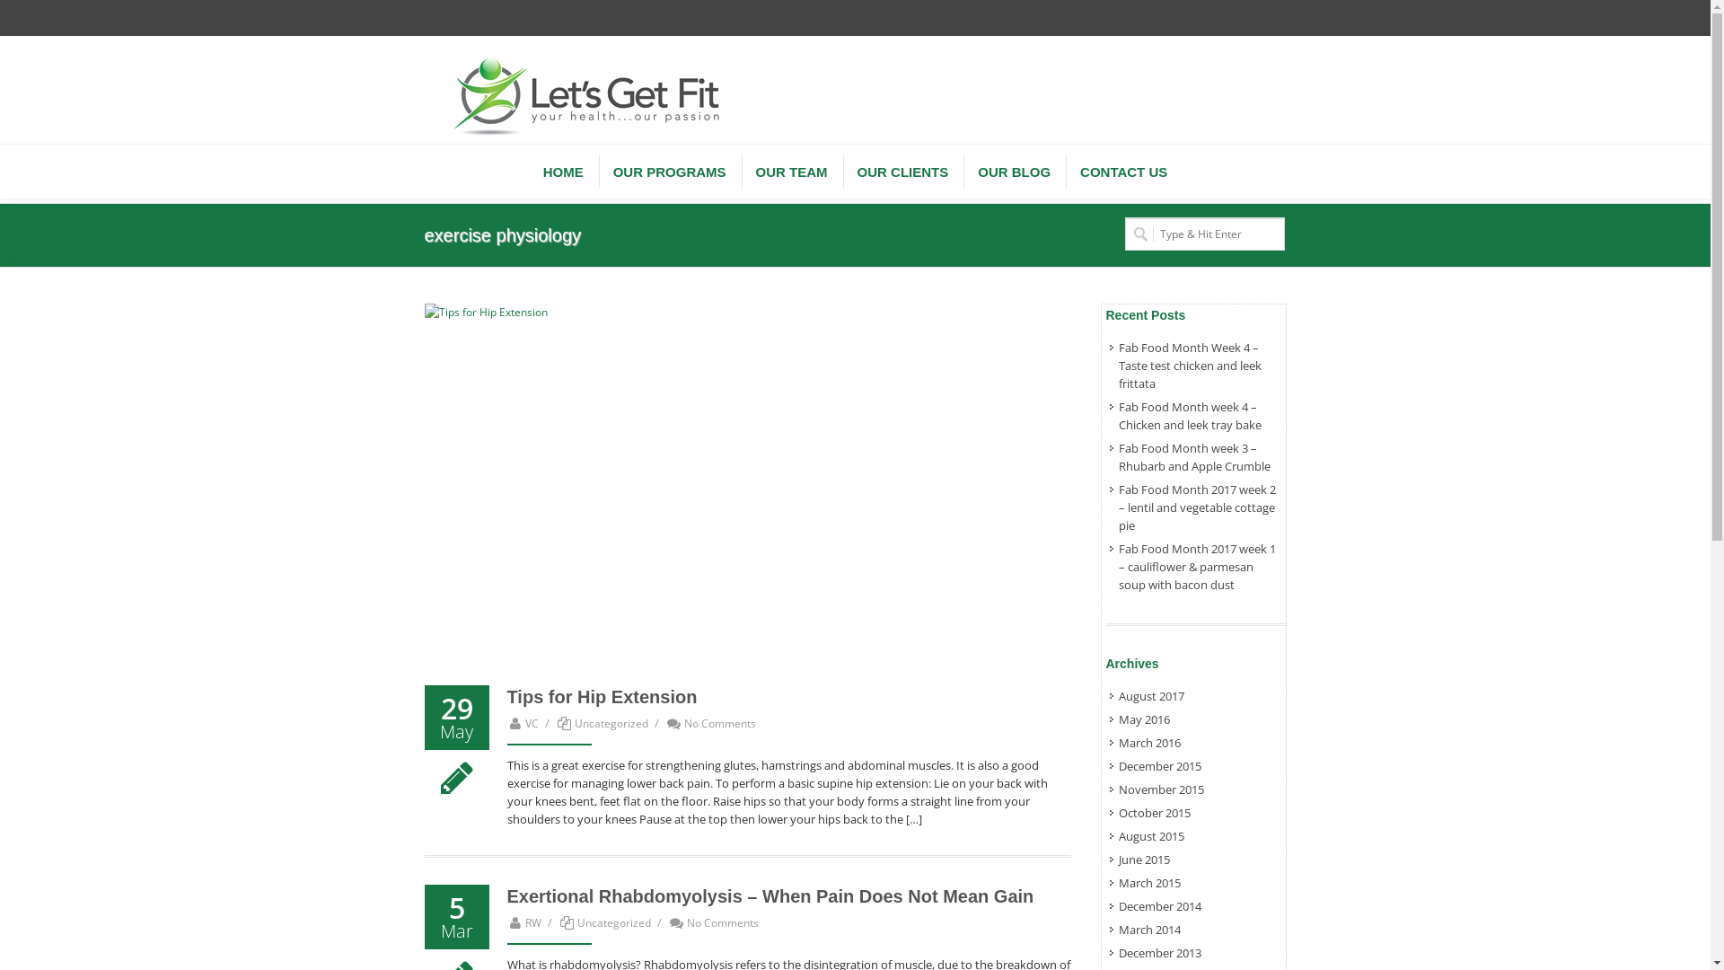 This screenshot has height=970, width=1724. Describe the element at coordinates (713, 923) in the screenshot. I see `No Comments` at that location.